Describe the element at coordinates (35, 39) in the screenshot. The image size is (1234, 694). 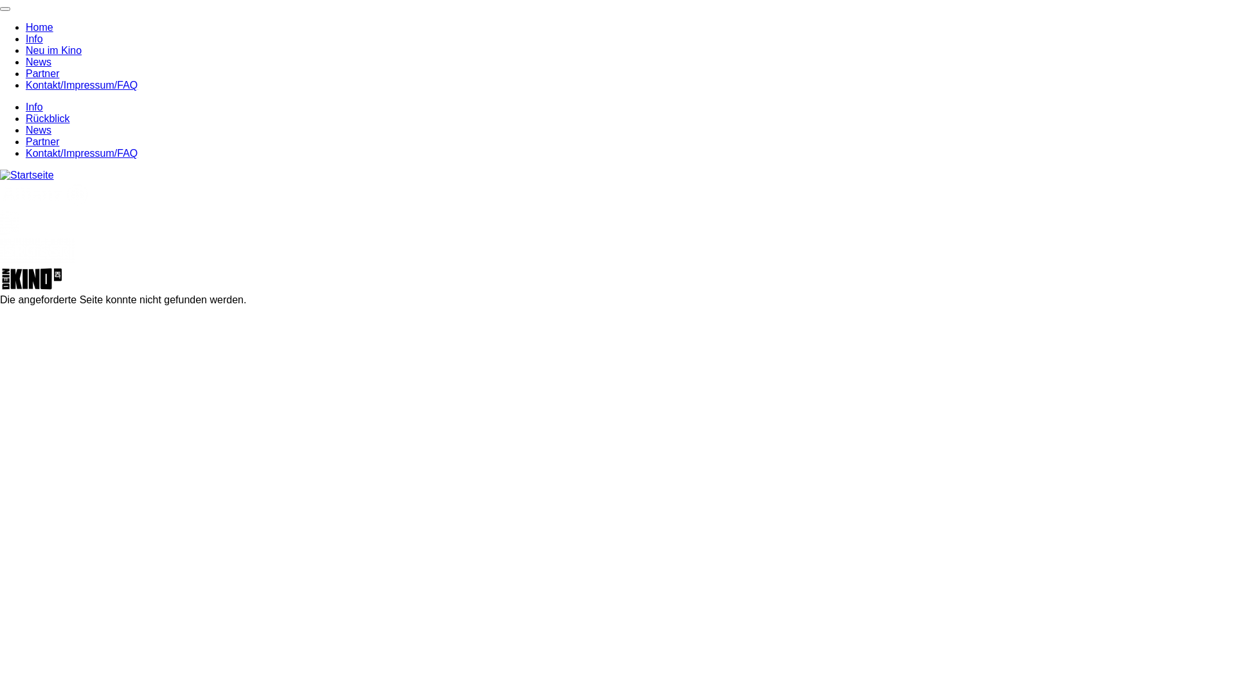
I see `Info` at that location.